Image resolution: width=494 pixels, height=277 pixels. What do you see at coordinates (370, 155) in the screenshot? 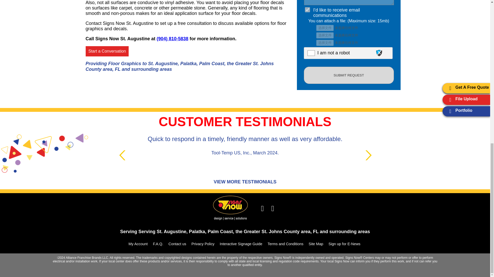
I see `Page Right` at bounding box center [370, 155].